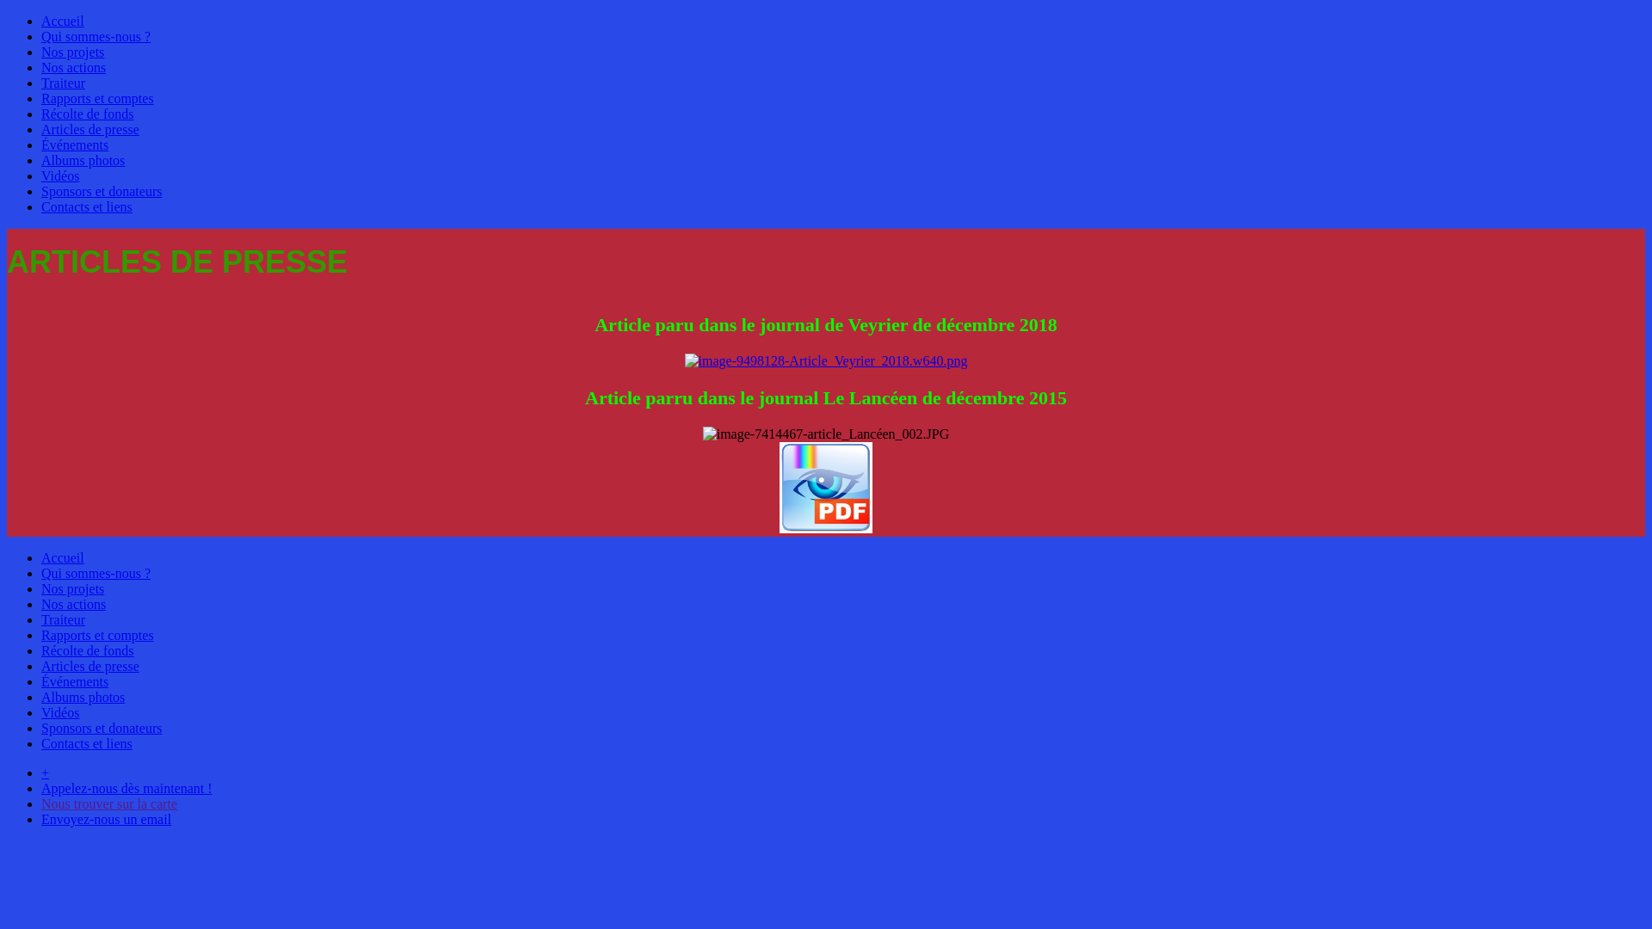 The height and width of the screenshot is (929, 1652). What do you see at coordinates (87, 206) in the screenshot?
I see `Contacts et liens` at bounding box center [87, 206].